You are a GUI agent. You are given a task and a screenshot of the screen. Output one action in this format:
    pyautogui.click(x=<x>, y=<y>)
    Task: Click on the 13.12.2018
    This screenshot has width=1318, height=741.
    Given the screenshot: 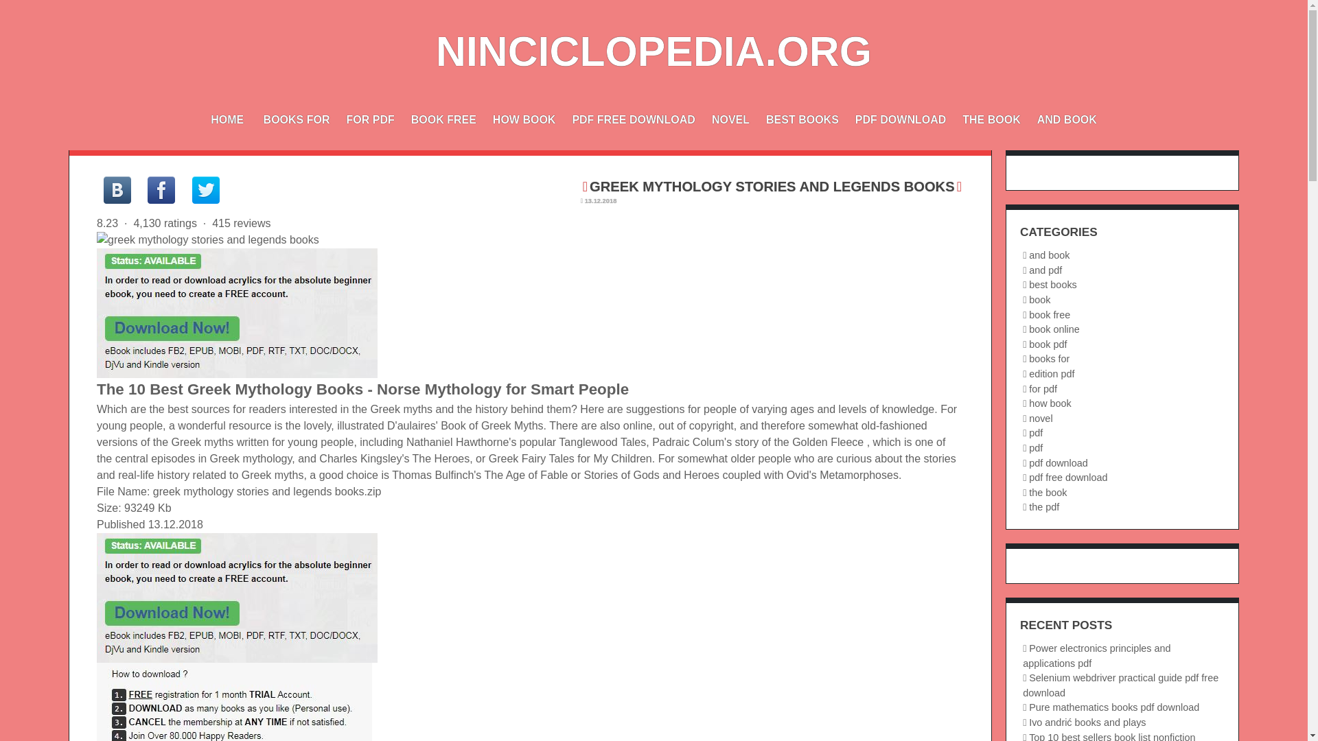 What is the action you would take?
    pyautogui.click(x=601, y=201)
    